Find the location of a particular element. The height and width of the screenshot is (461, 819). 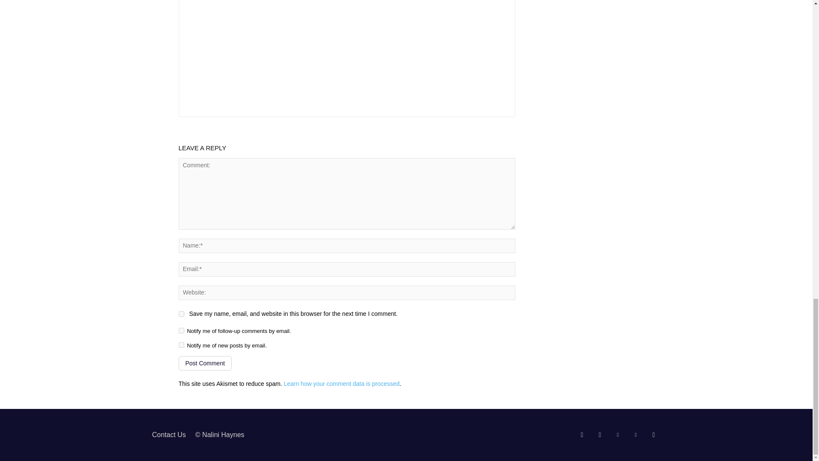

Post Comment is located at coordinates (205, 363).